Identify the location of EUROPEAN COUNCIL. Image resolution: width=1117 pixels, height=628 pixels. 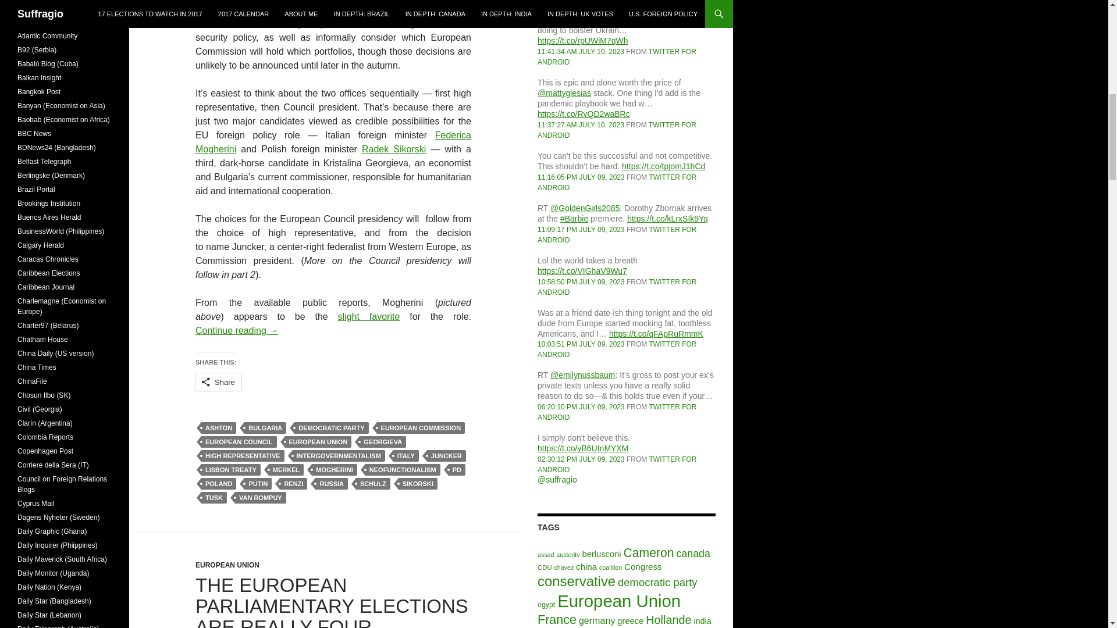
(239, 442).